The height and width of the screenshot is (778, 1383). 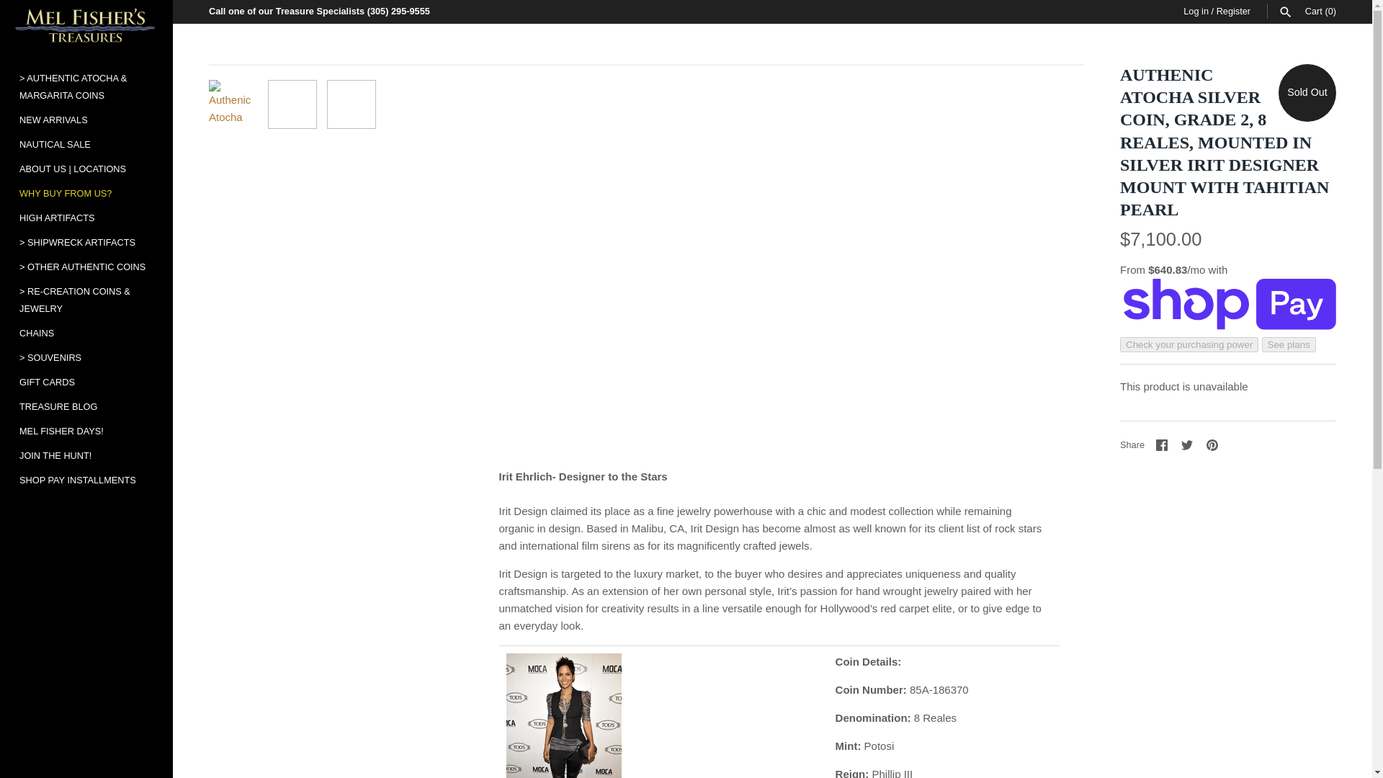 I want to click on NAUTICAL SALE, so click(x=86, y=144).